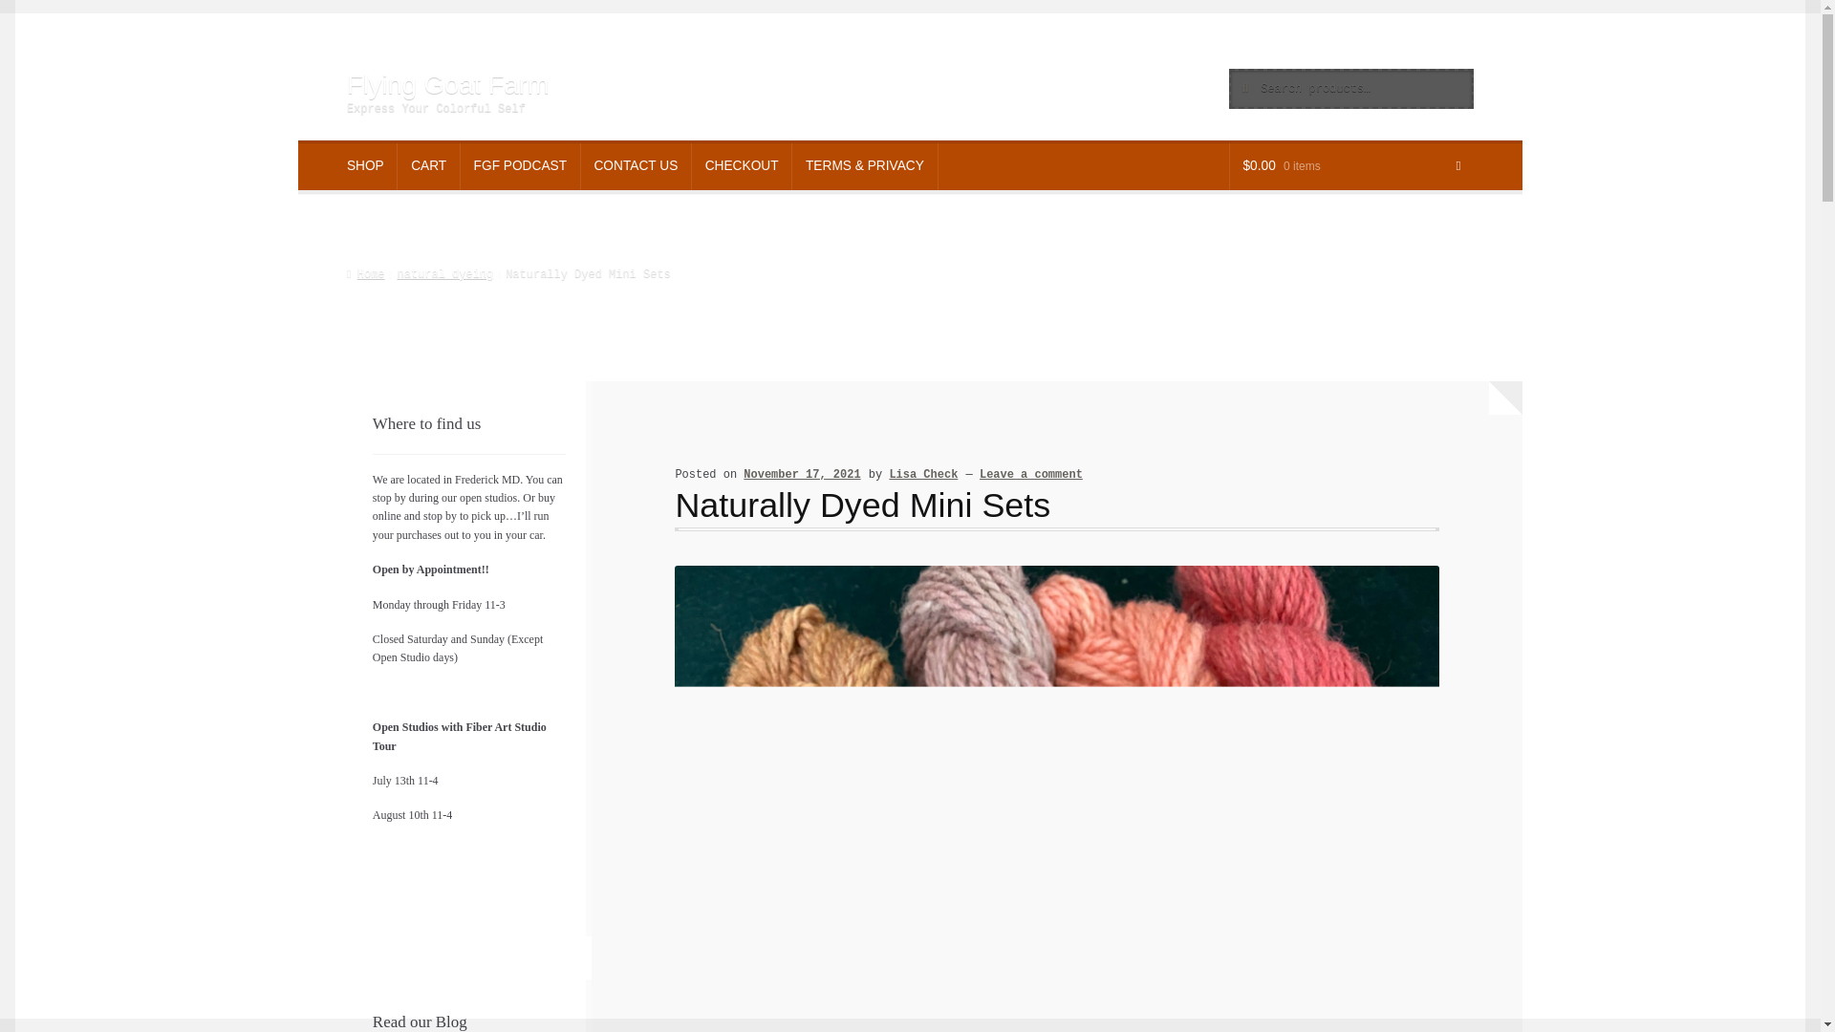  I want to click on November 17, 2021, so click(801, 475).